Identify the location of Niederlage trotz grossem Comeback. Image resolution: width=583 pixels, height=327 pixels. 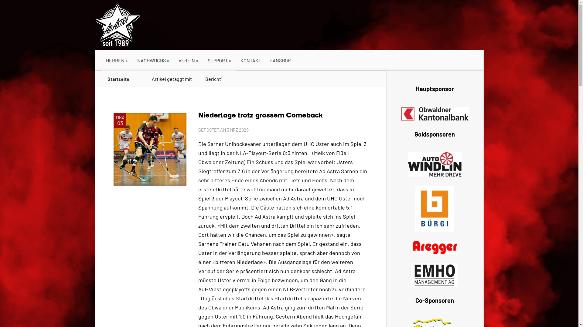
(260, 115).